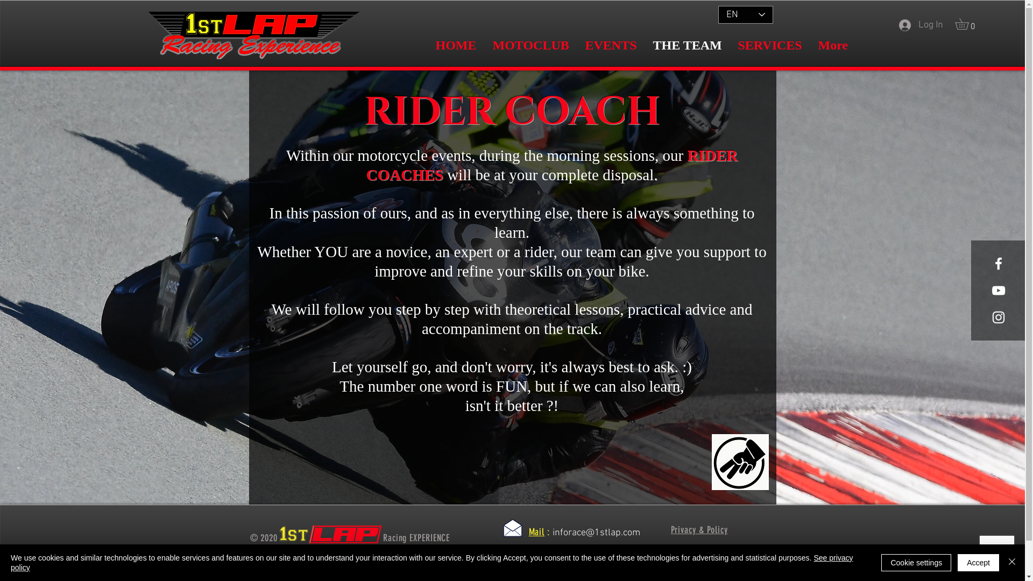 This screenshot has height=581, width=1033. What do you see at coordinates (916, 563) in the screenshot?
I see `Cookie settings` at bounding box center [916, 563].